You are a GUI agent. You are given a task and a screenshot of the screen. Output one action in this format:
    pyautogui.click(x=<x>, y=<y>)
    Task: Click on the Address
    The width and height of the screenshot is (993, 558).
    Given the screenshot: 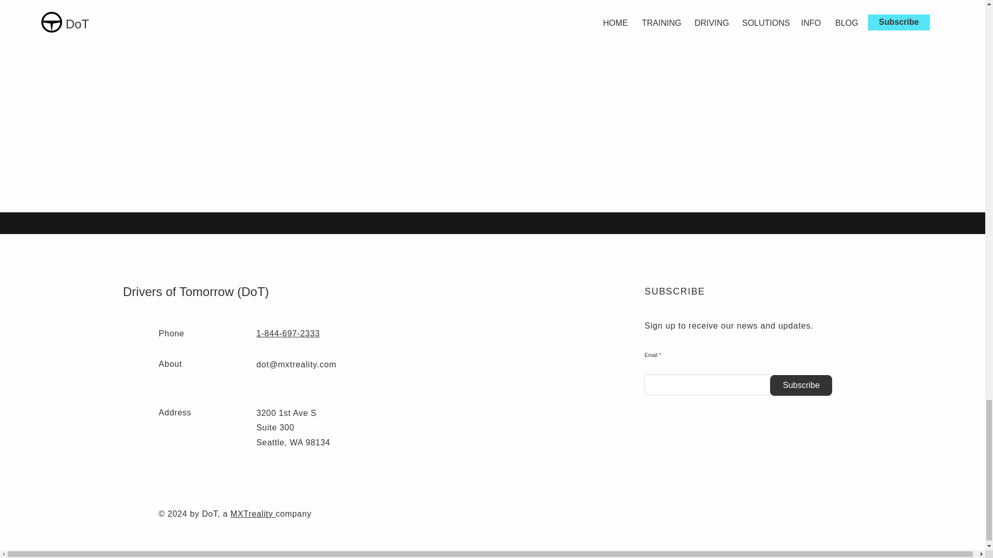 What is the action you would take?
    pyautogui.click(x=175, y=412)
    